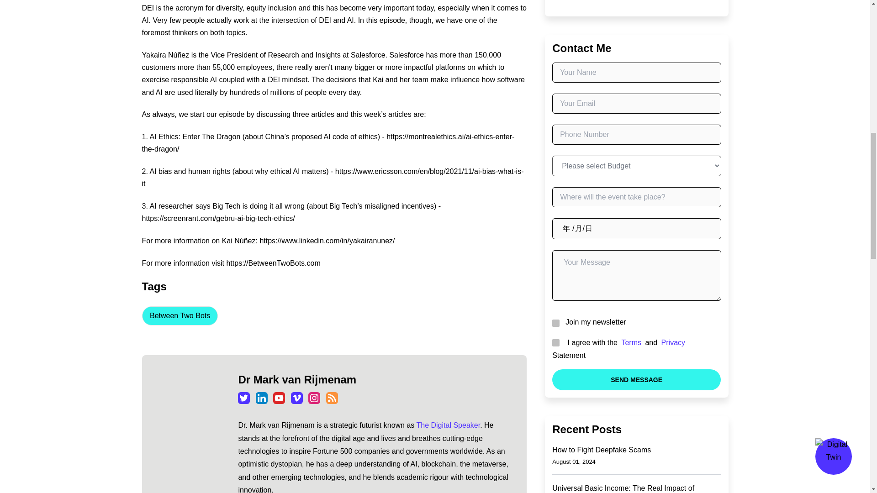 Image resolution: width=877 pixels, height=493 pixels. Describe the element at coordinates (555, 322) in the screenshot. I see `Yes` at that location.